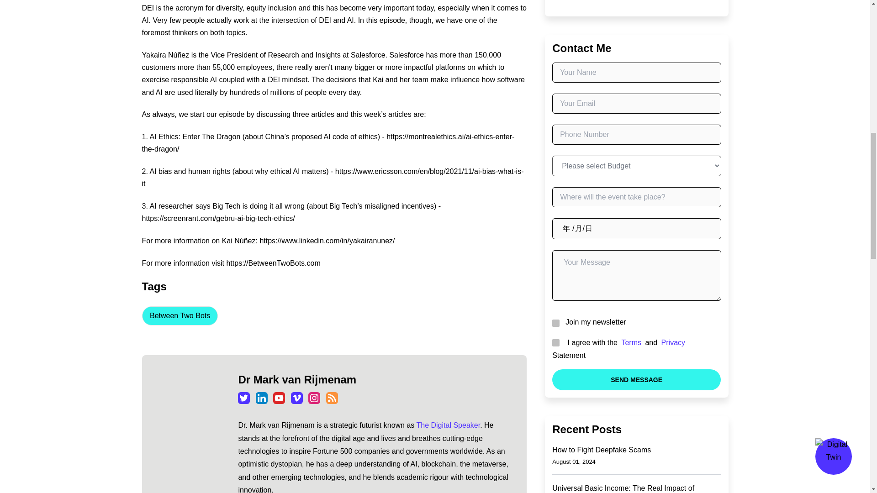 Image resolution: width=877 pixels, height=493 pixels. Describe the element at coordinates (555, 322) in the screenshot. I see `Yes` at that location.